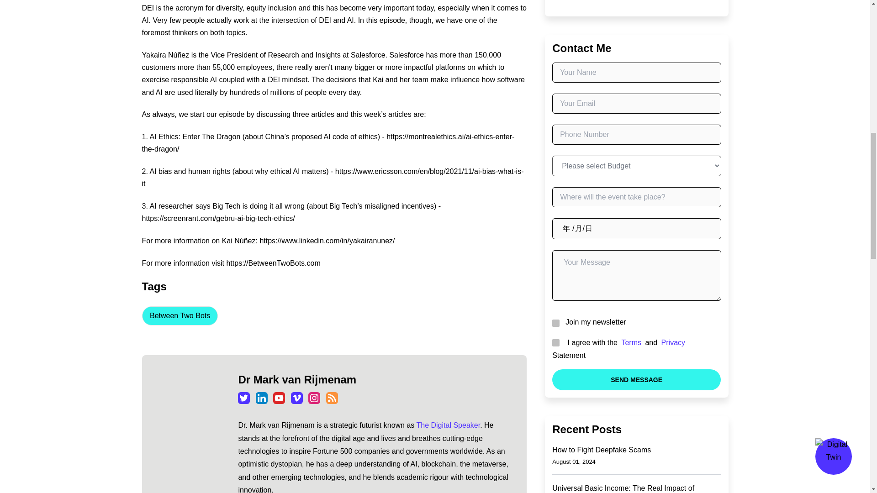 Image resolution: width=877 pixels, height=493 pixels. Describe the element at coordinates (555, 322) in the screenshot. I see `Yes` at that location.